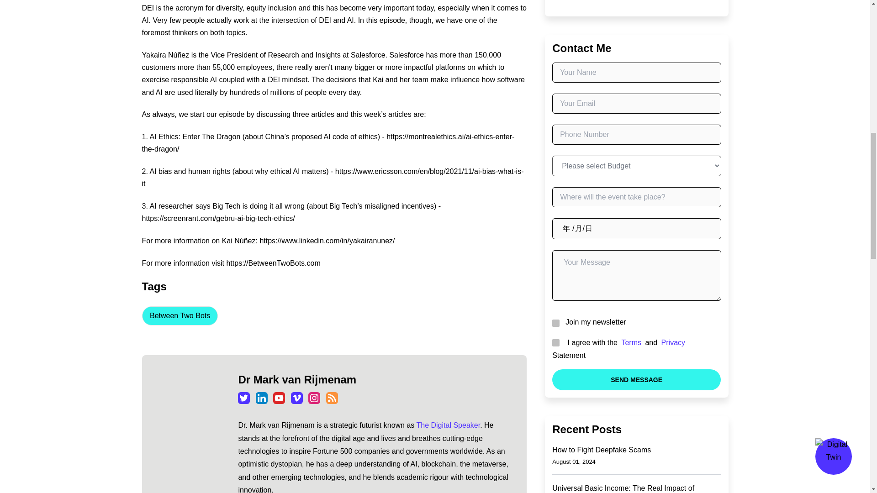 Image resolution: width=877 pixels, height=493 pixels. Describe the element at coordinates (555, 322) in the screenshot. I see `Yes` at that location.